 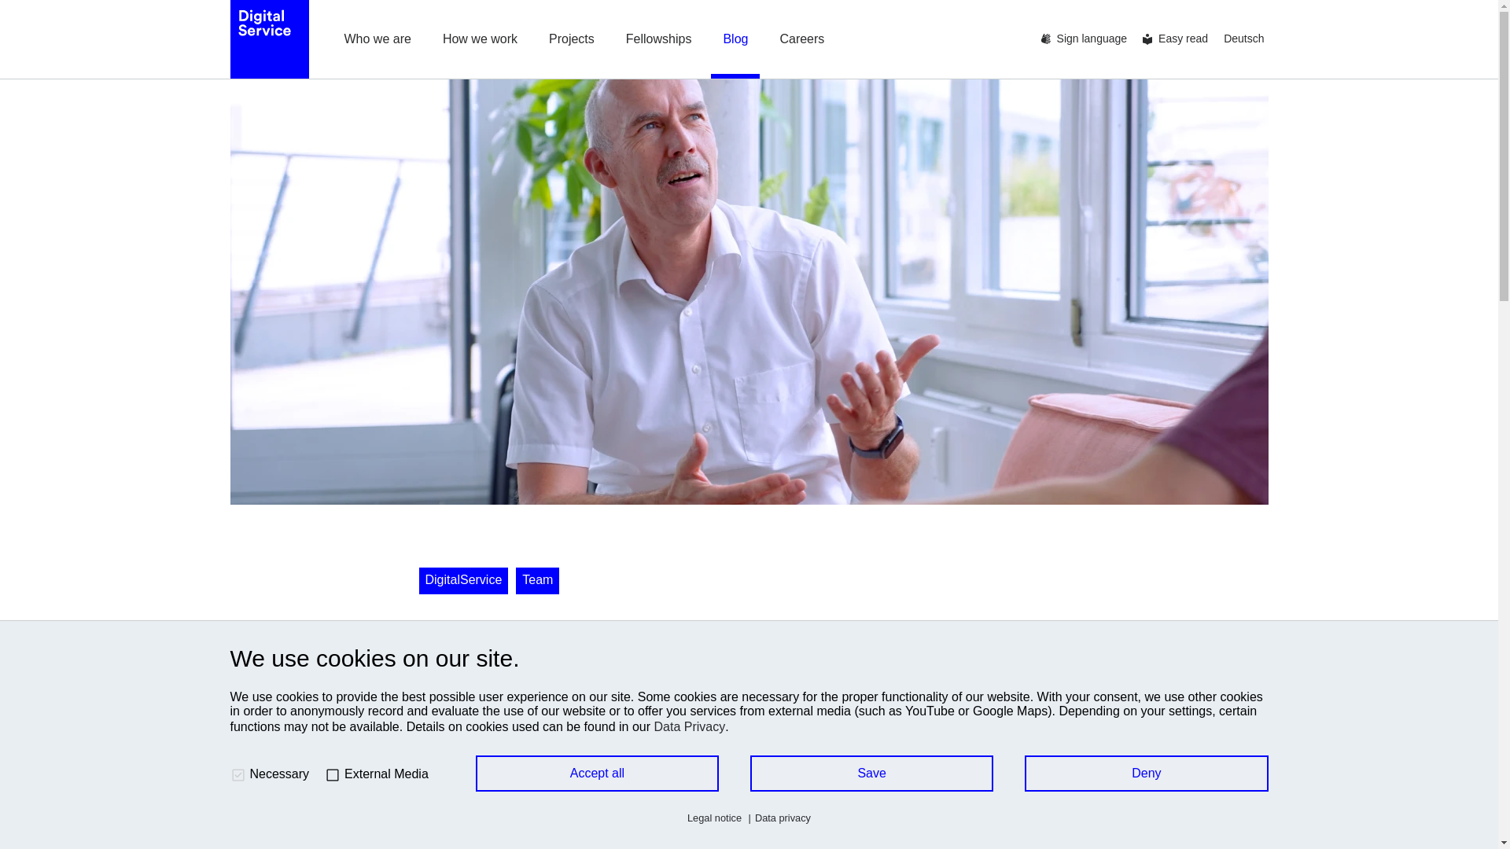 I want to click on Who we are, so click(x=377, y=39).